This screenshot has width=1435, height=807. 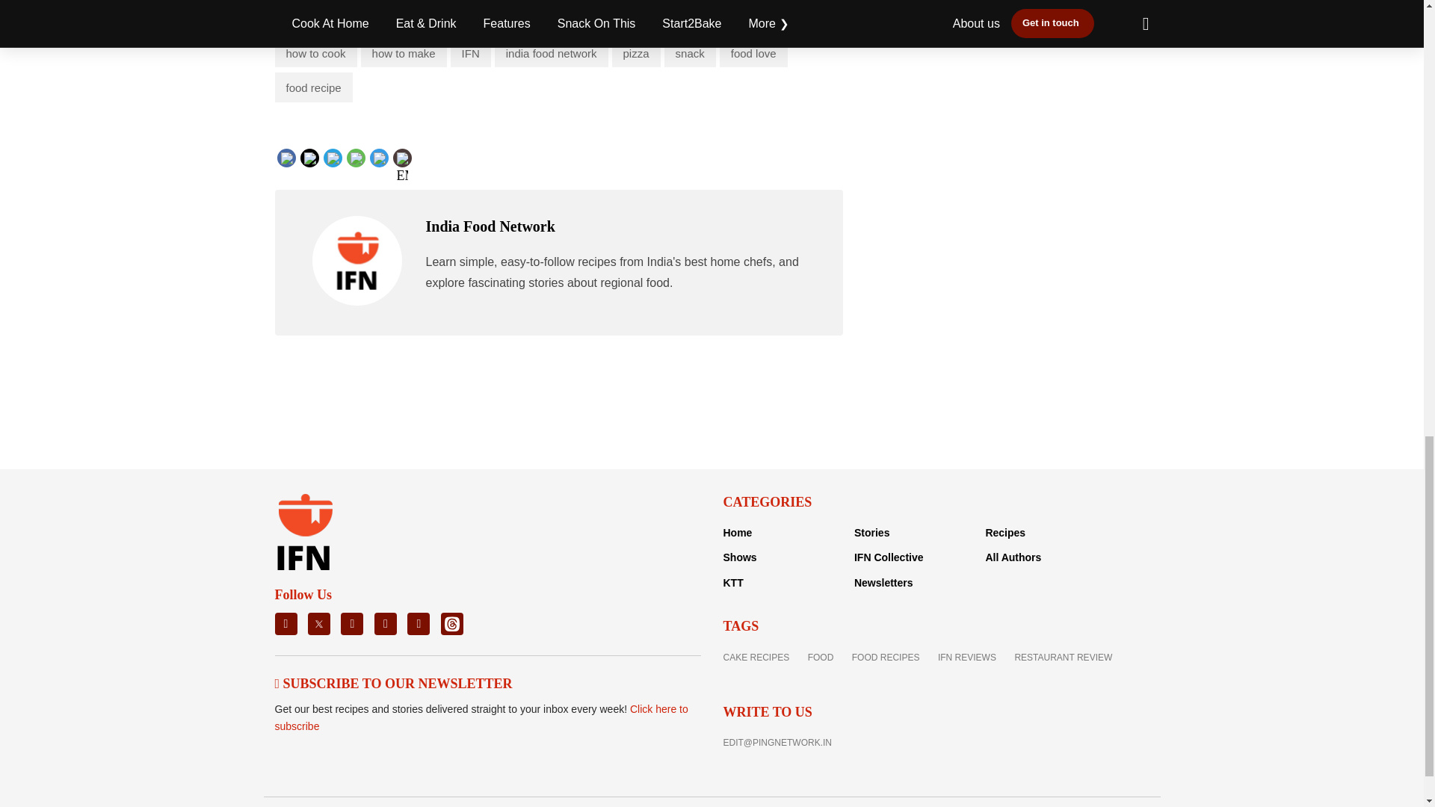 What do you see at coordinates (333, 169) in the screenshot?
I see `twitter` at bounding box center [333, 169].